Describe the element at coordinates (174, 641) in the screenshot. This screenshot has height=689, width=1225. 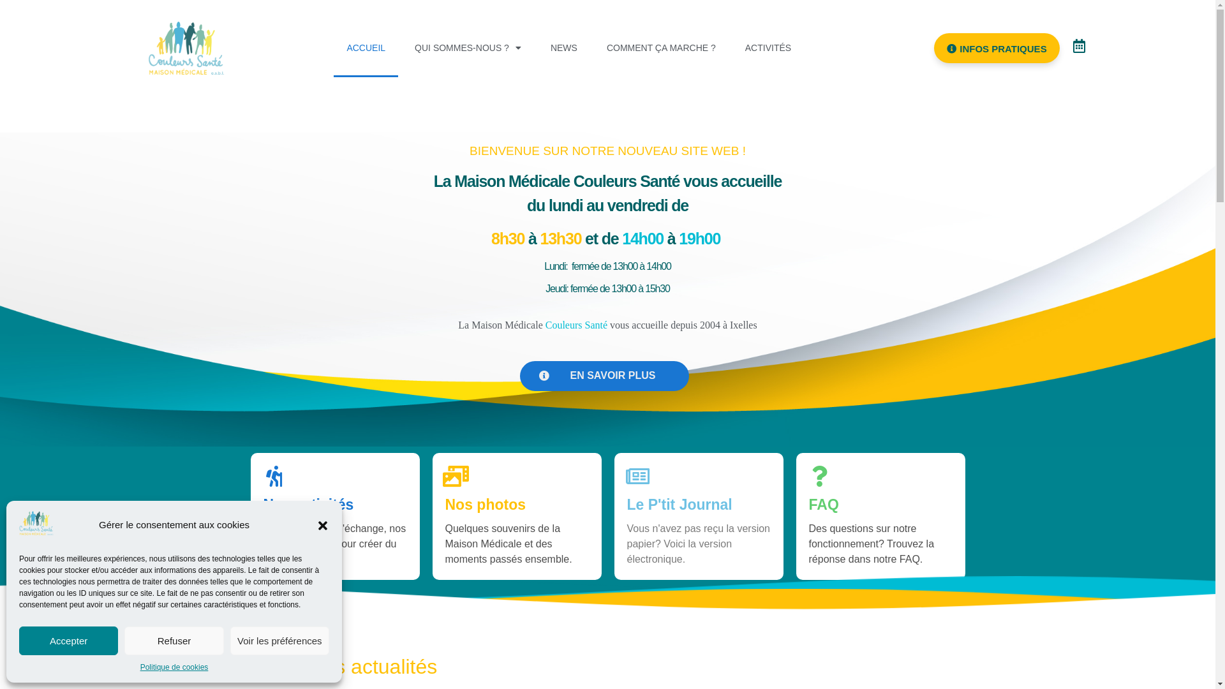
I see `Refuser` at that location.